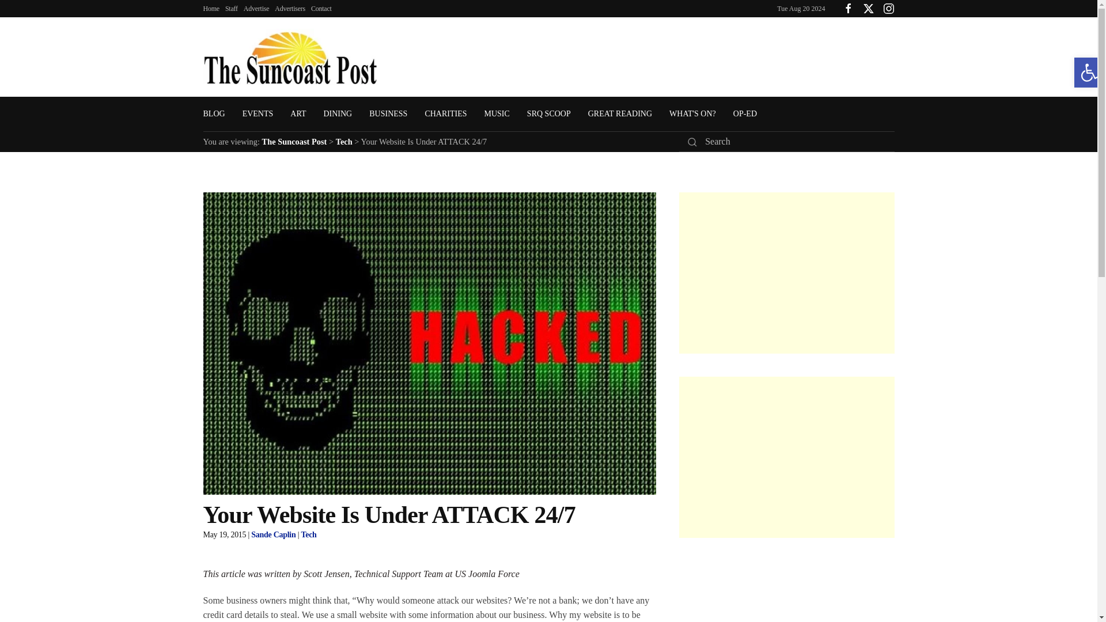 The image size is (1106, 622). What do you see at coordinates (211, 9) in the screenshot?
I see `Home` at bounding box center [211, 9].